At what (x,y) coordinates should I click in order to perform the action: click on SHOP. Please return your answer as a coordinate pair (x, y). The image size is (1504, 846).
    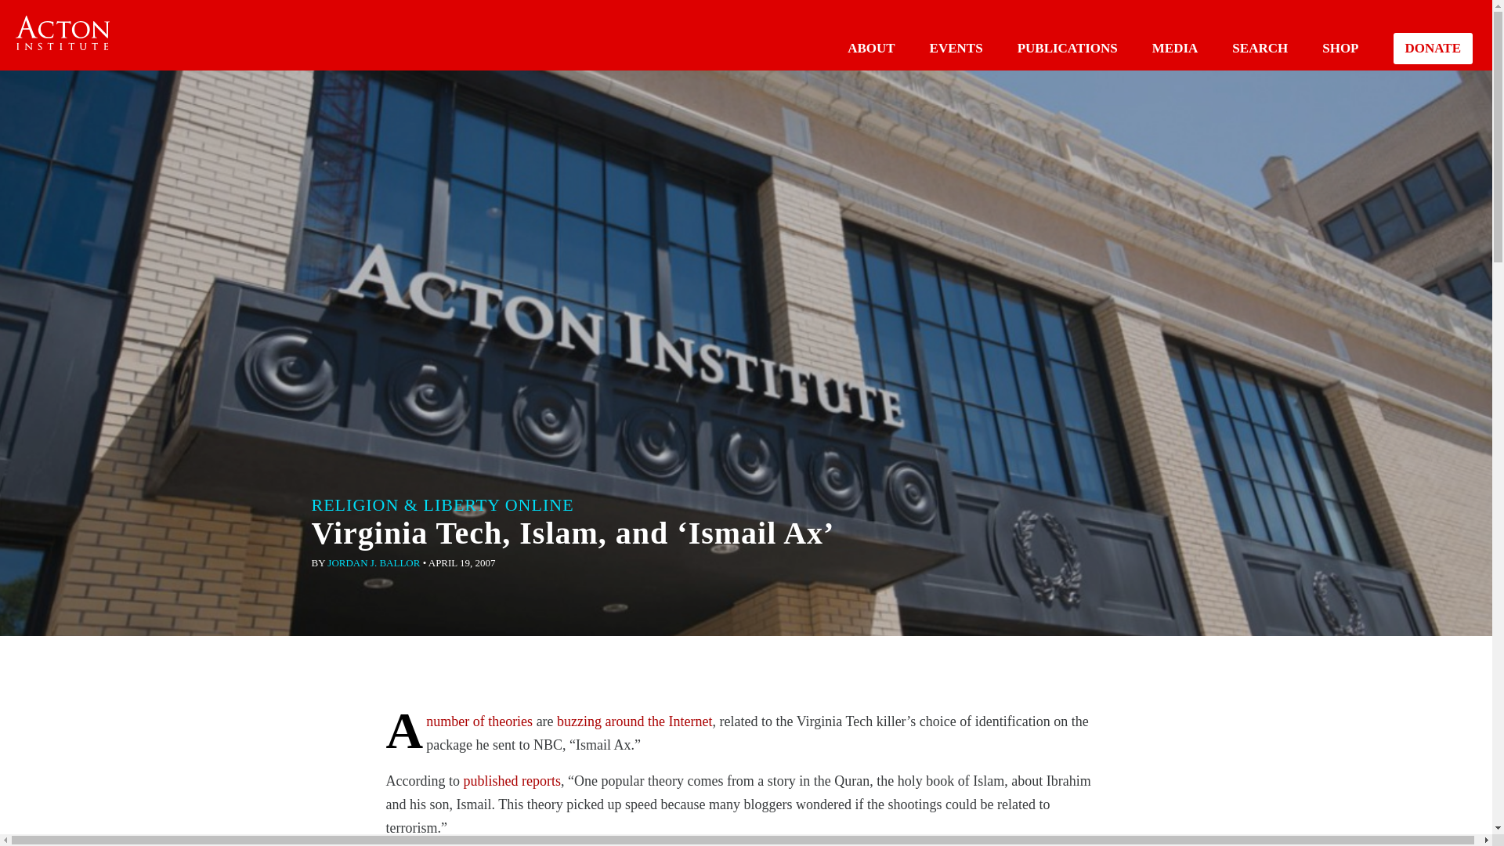
    Looking at the image, I should click on (1339, 48).